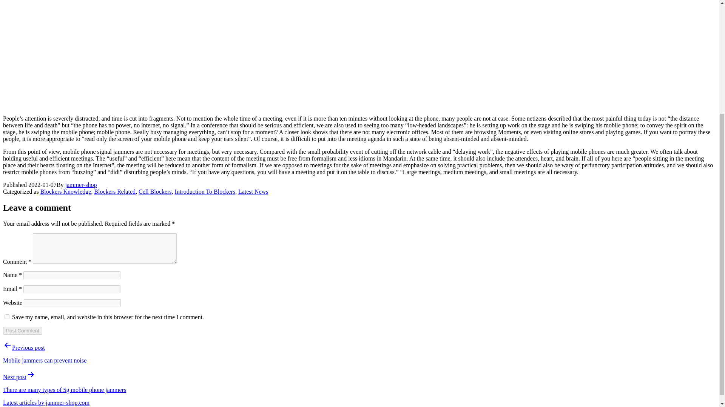  What do you see at coordinates (253, 191) in the screenshot?
I see `Latest News` at bounding box center [253, 191].